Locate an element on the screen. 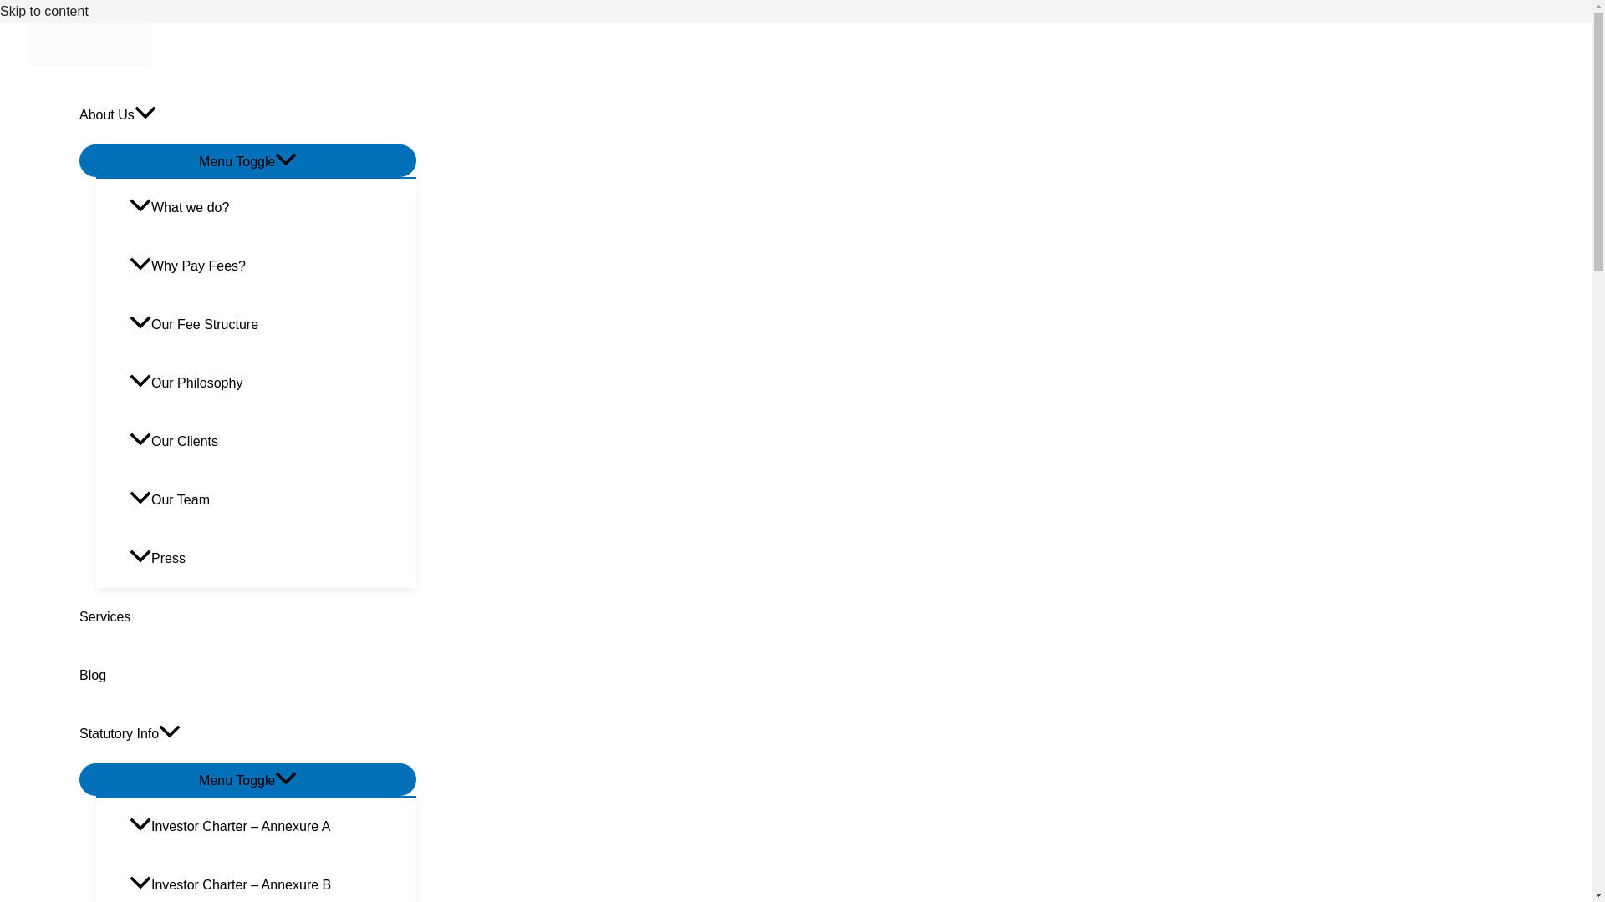 The height and width of the screenshot is (902, 1605). Menu Toggle is located at coordinates (247, 778).